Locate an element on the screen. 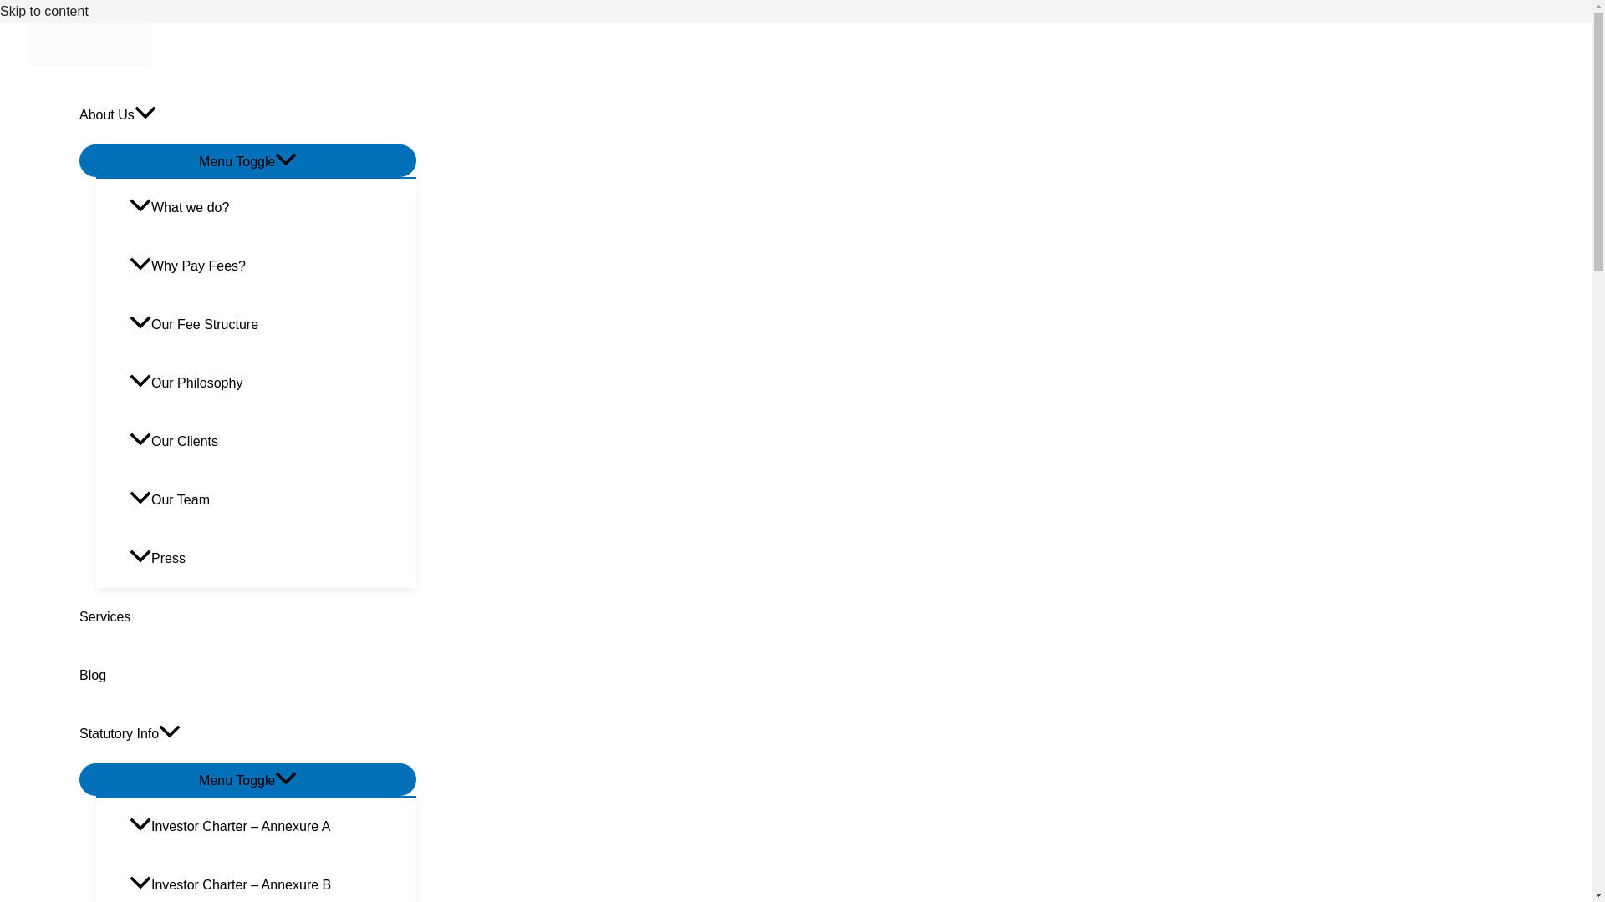 The height and width of the screenshot is (902, 1605). Menu Toggle is located at coordinates (247, 778).